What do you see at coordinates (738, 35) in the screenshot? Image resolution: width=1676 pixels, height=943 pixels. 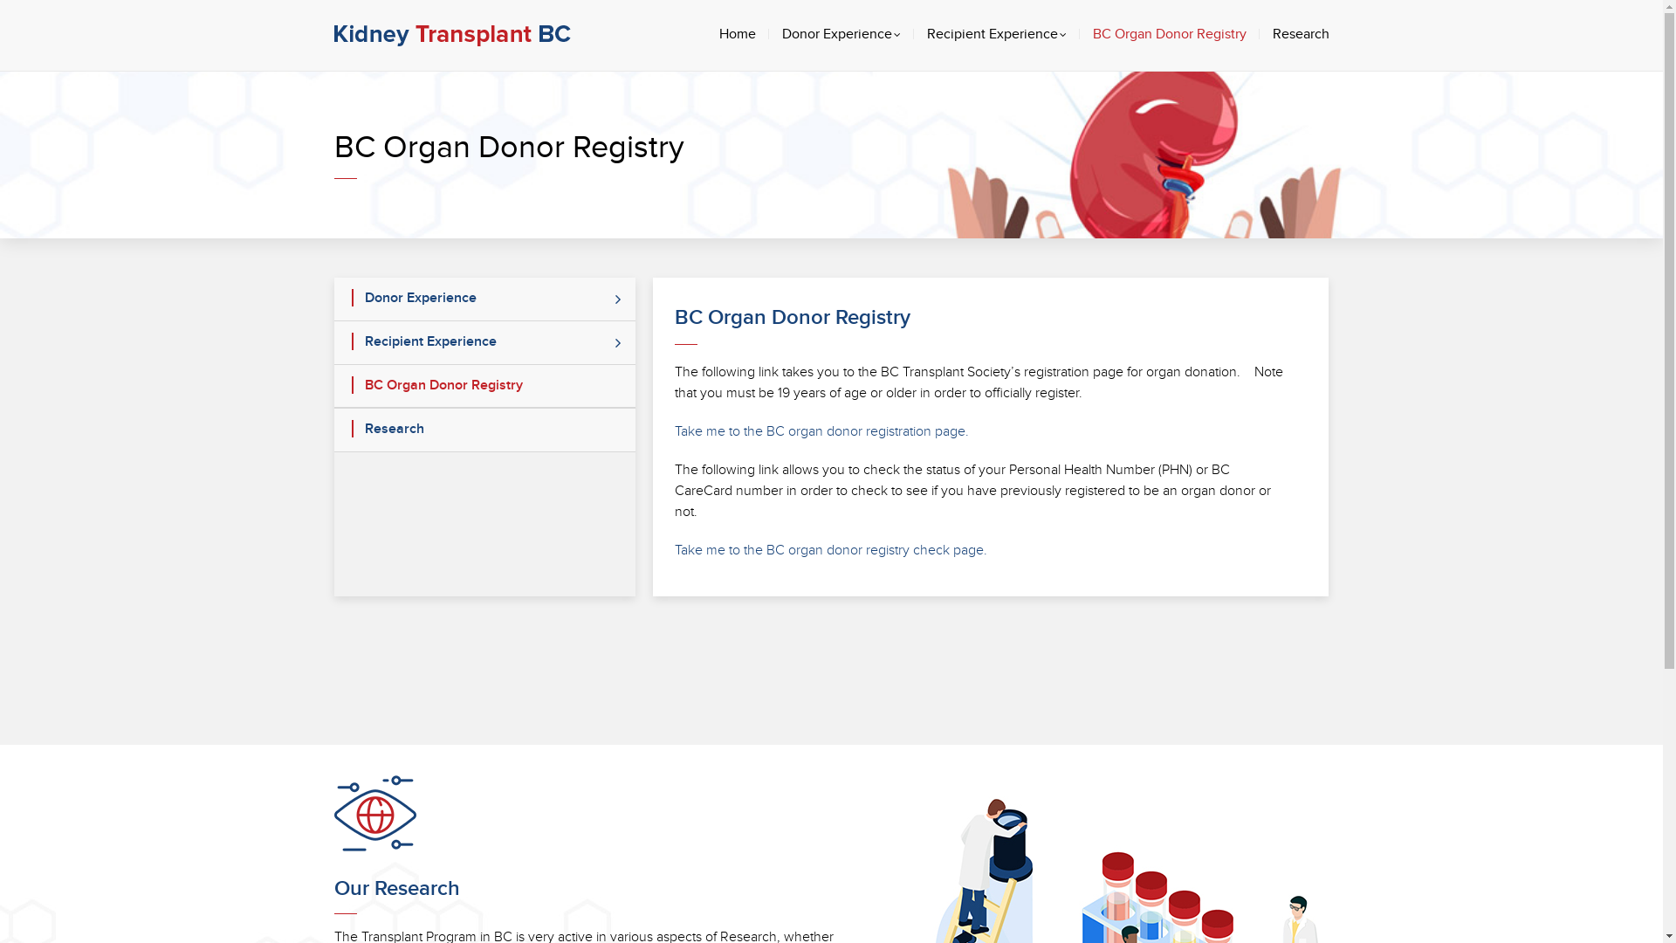 I see `Home` at bounding box center [738, 35].